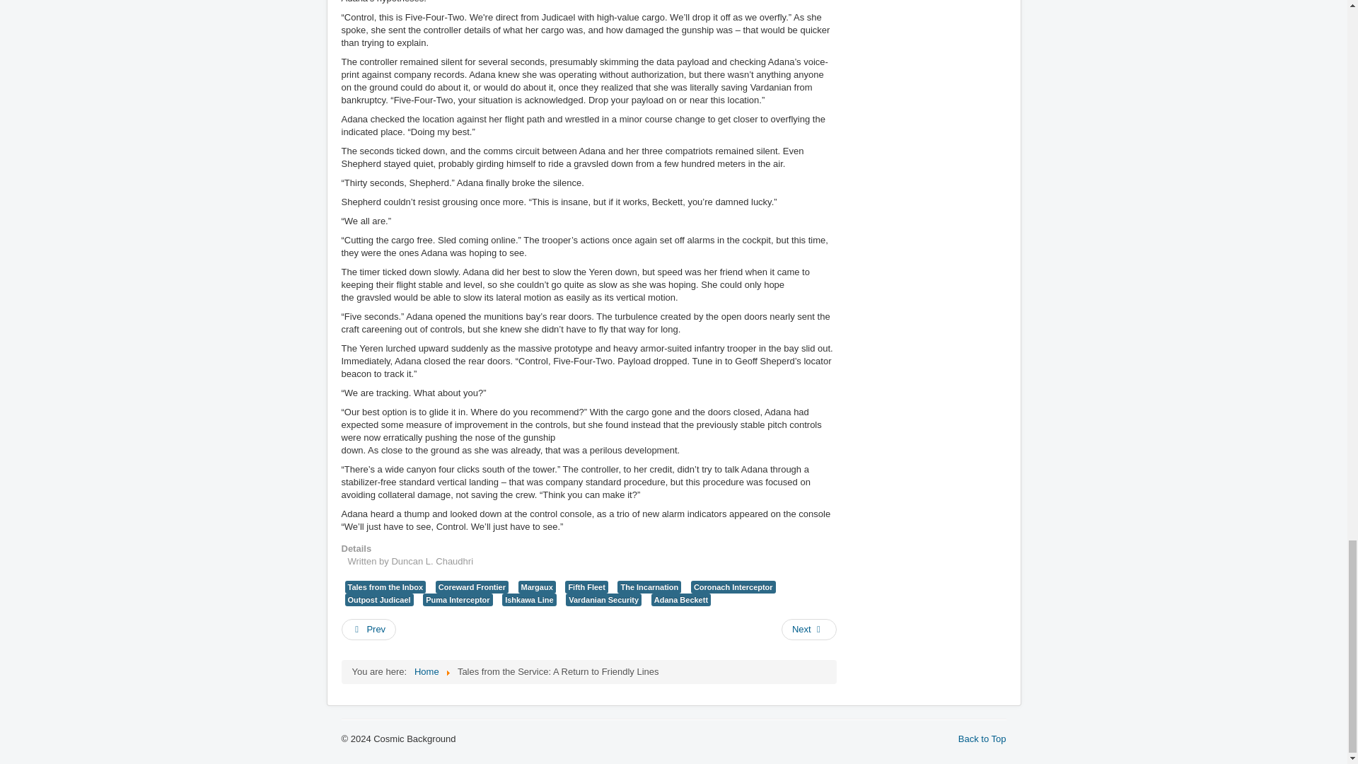  Describe the element at coordinates (472, 587) in the screenshot. I see `Coreward Frontier` at that location.